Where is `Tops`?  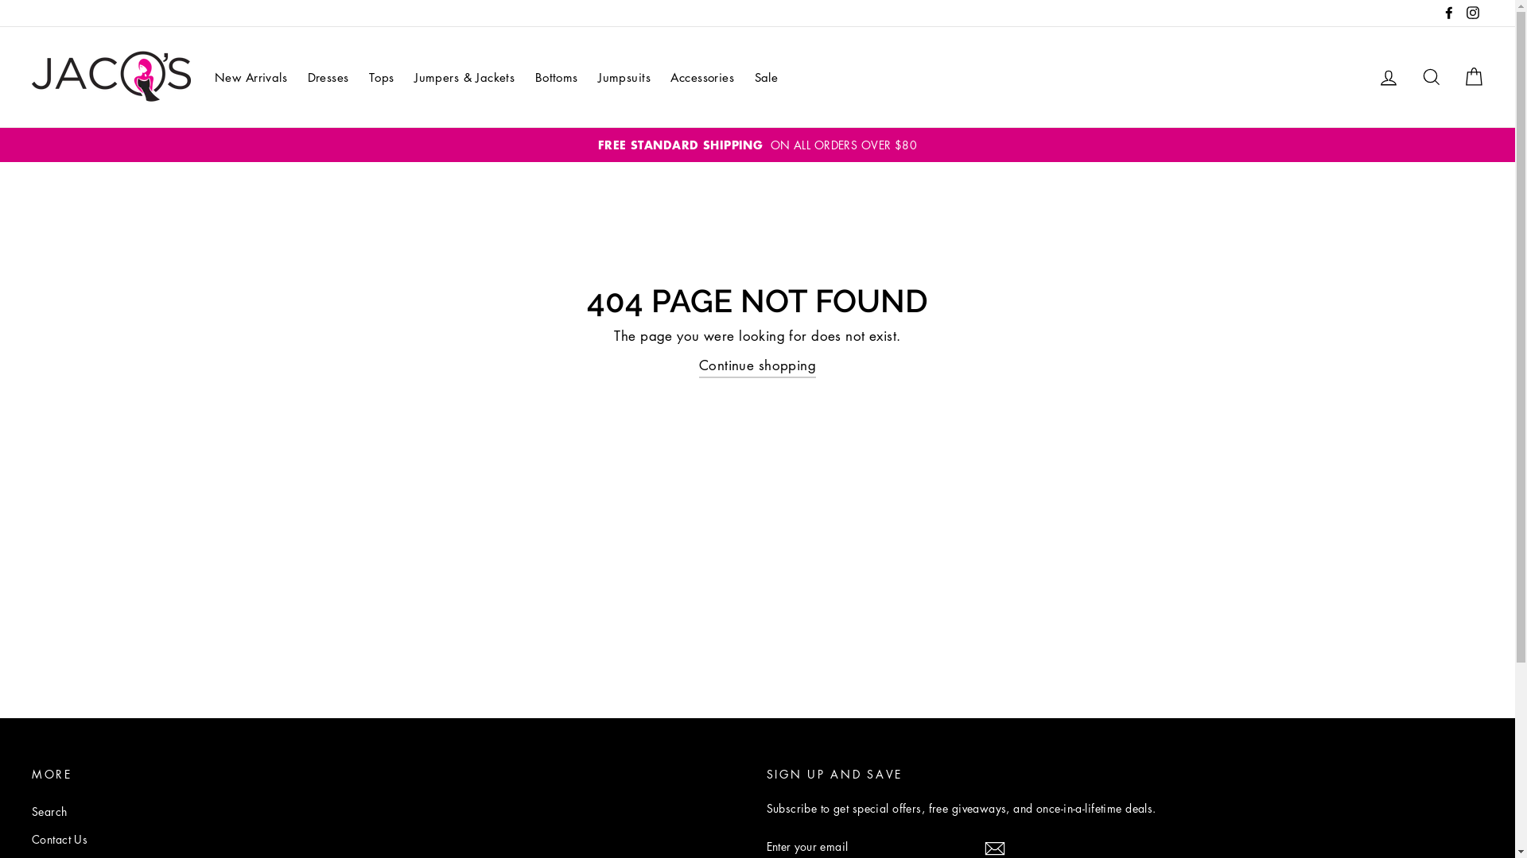
Tops is located at coordinates (382, 77).